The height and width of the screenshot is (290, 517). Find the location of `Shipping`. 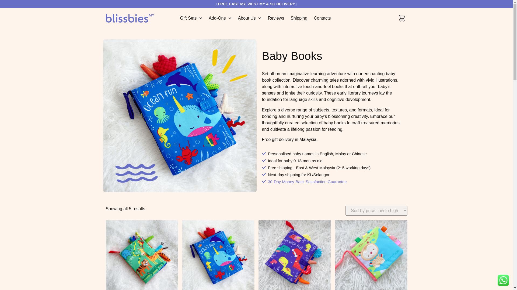

Shipping is located at coordinates (299, 18).